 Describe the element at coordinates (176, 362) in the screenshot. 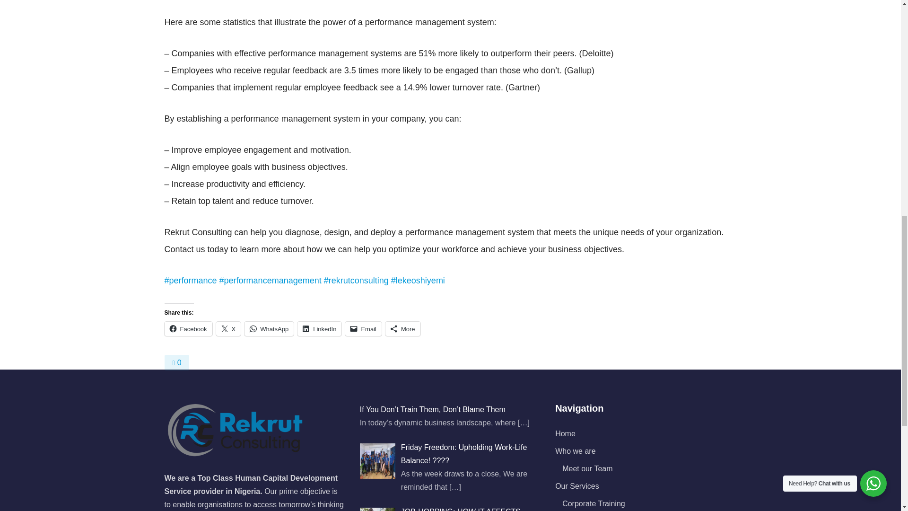

I see `0` at that location.